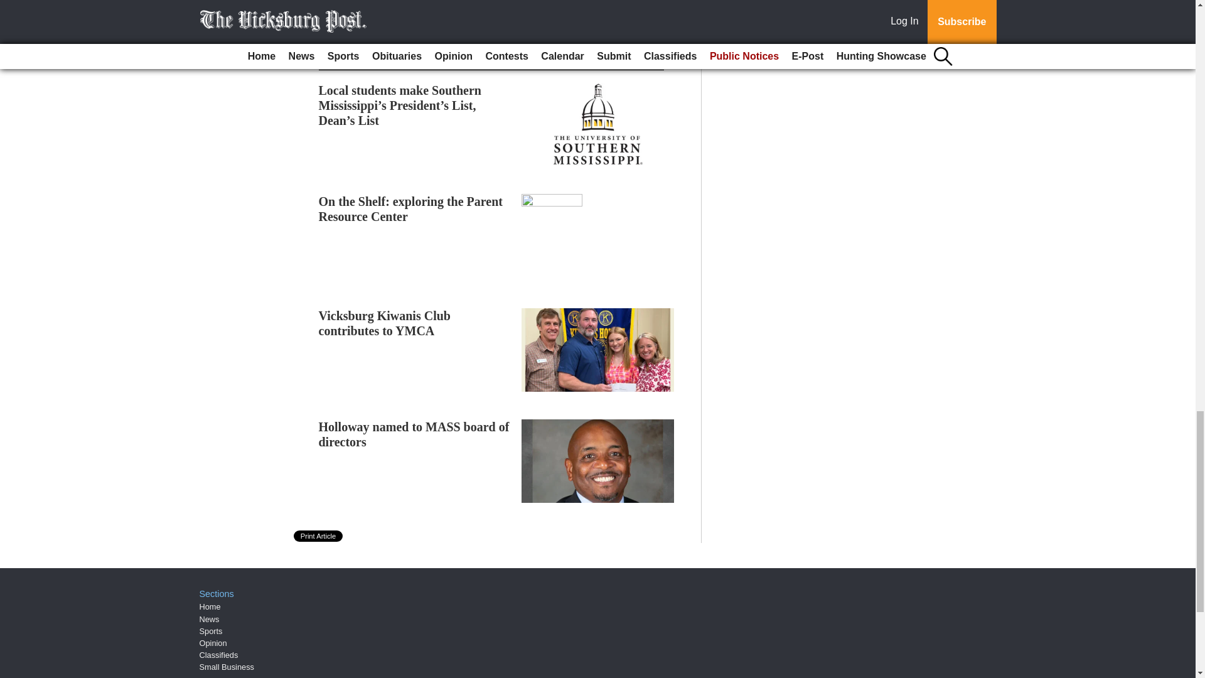 This screenshot has width=1205, height=678. What do you see at coordinates (360, 21) in the screenshot?
I see `More by John` at bounding box center [360, 21].